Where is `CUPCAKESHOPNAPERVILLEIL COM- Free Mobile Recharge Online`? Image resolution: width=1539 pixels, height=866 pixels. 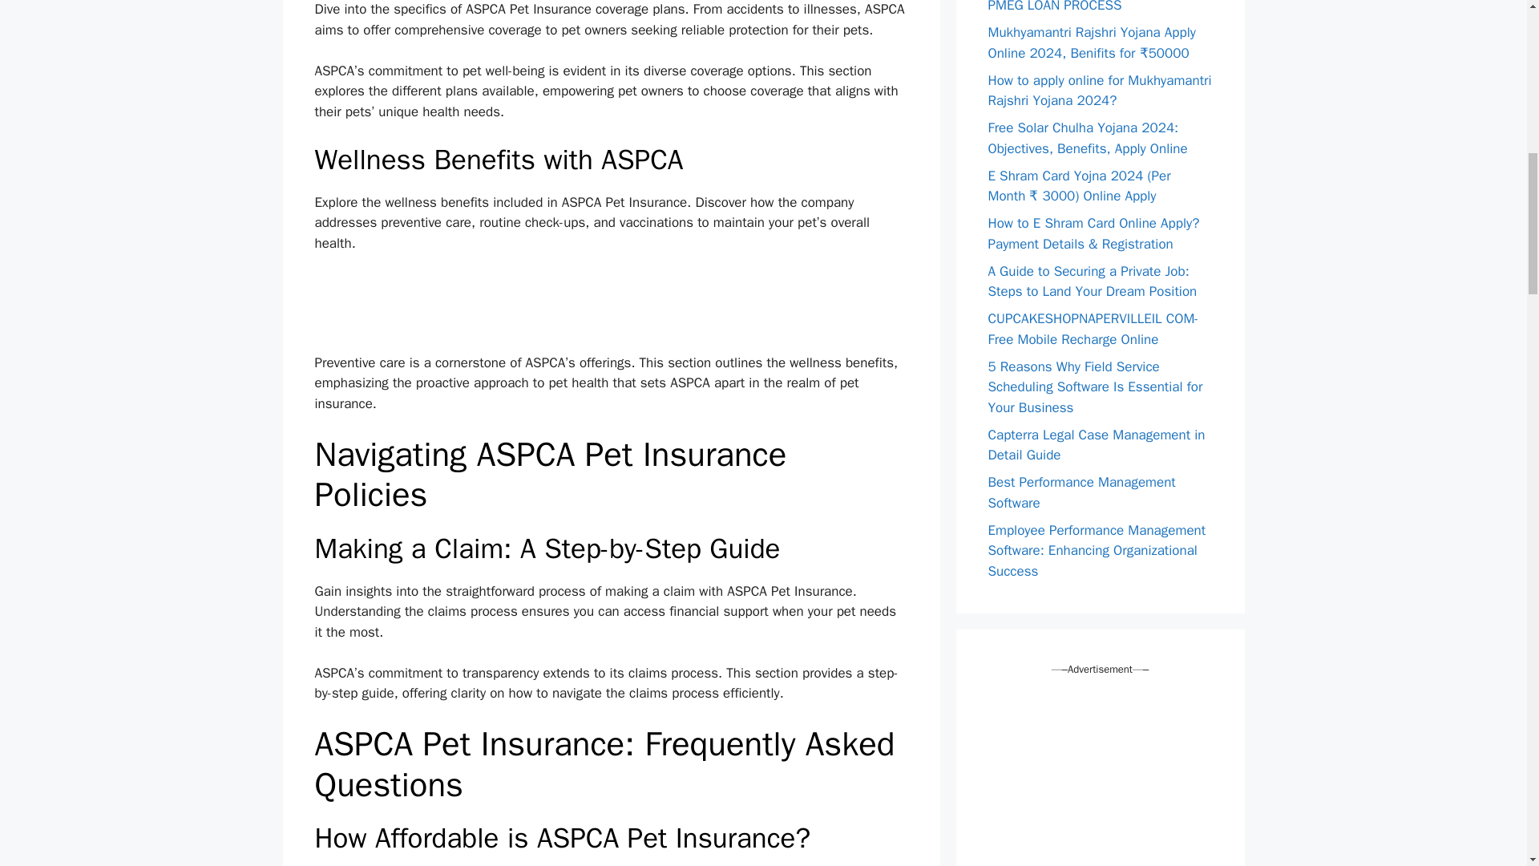 CUPCAKESHOPNAPERVILLEIL COM- Free Mobile Recharge Online is located at coordinates (1093, 329).